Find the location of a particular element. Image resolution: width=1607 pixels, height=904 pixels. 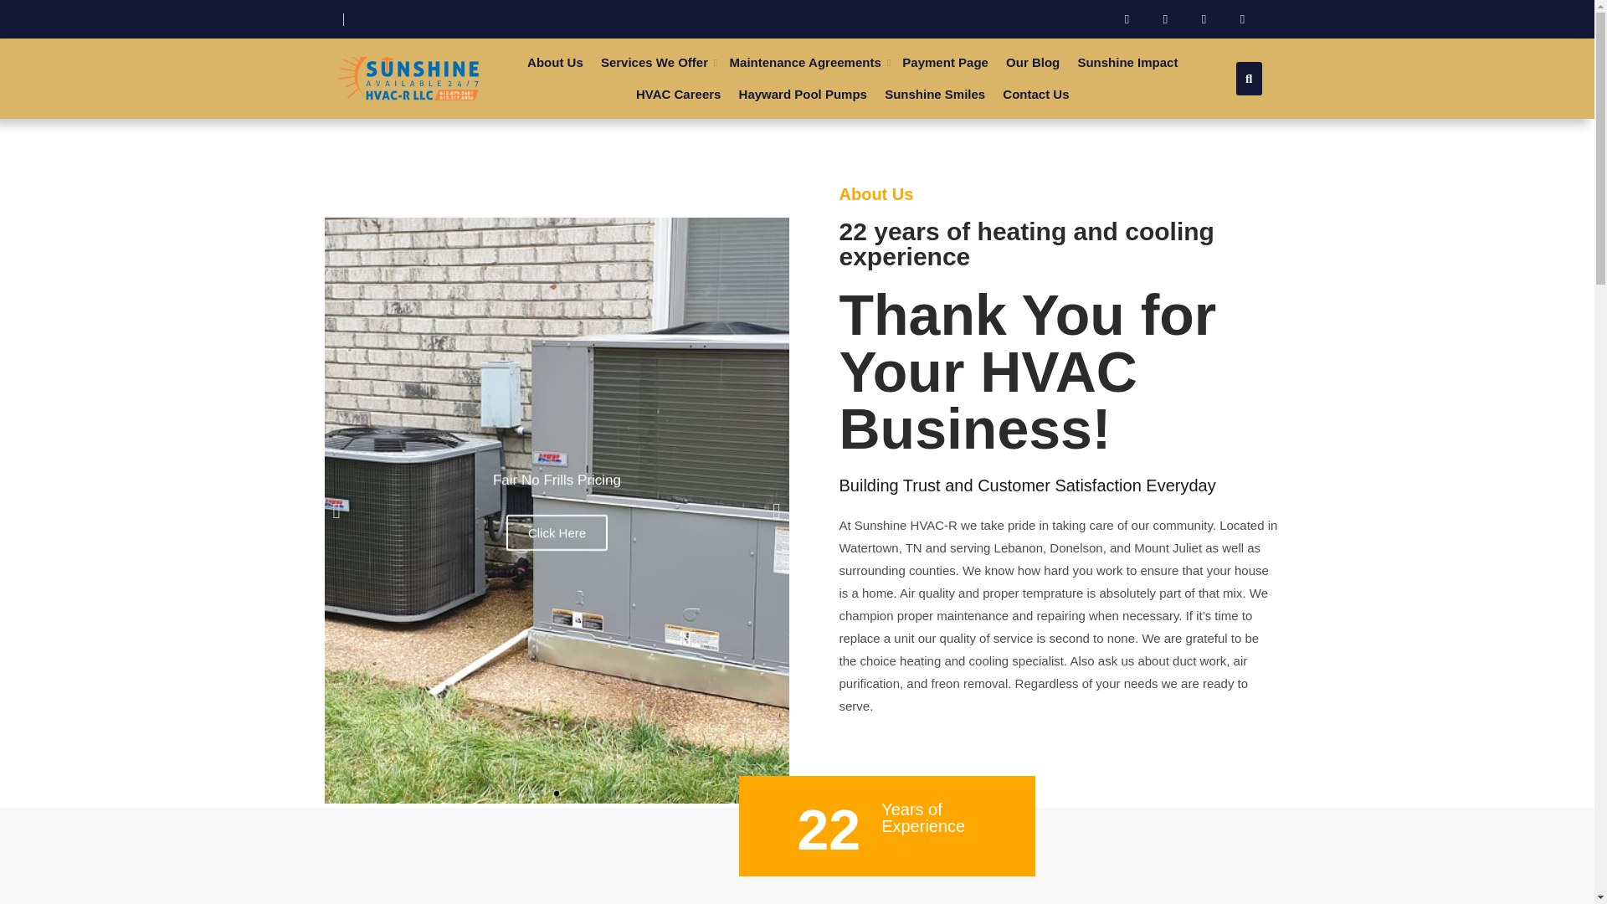

HVAC Careers is located at coordinates (678, 94).